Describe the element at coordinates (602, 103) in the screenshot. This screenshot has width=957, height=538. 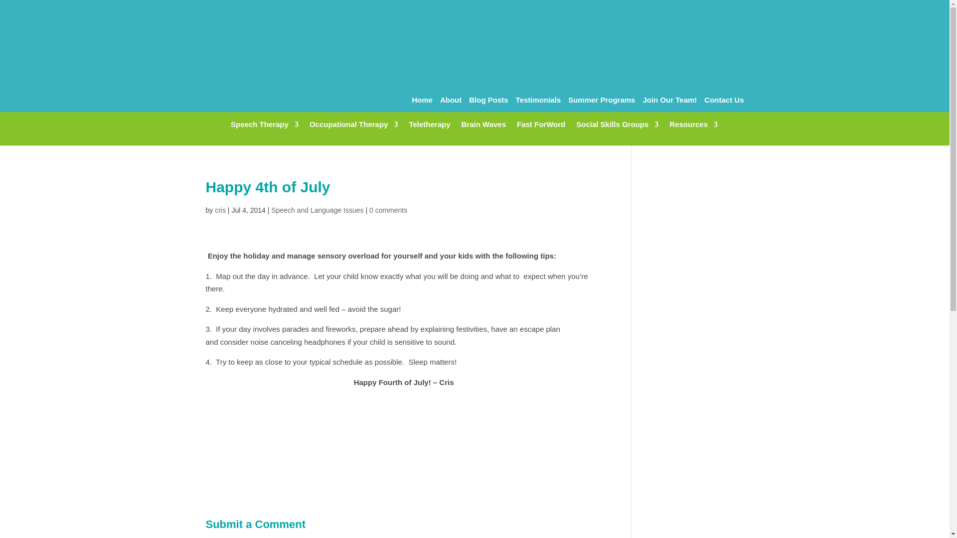
I see `Summer Programs` at that location.